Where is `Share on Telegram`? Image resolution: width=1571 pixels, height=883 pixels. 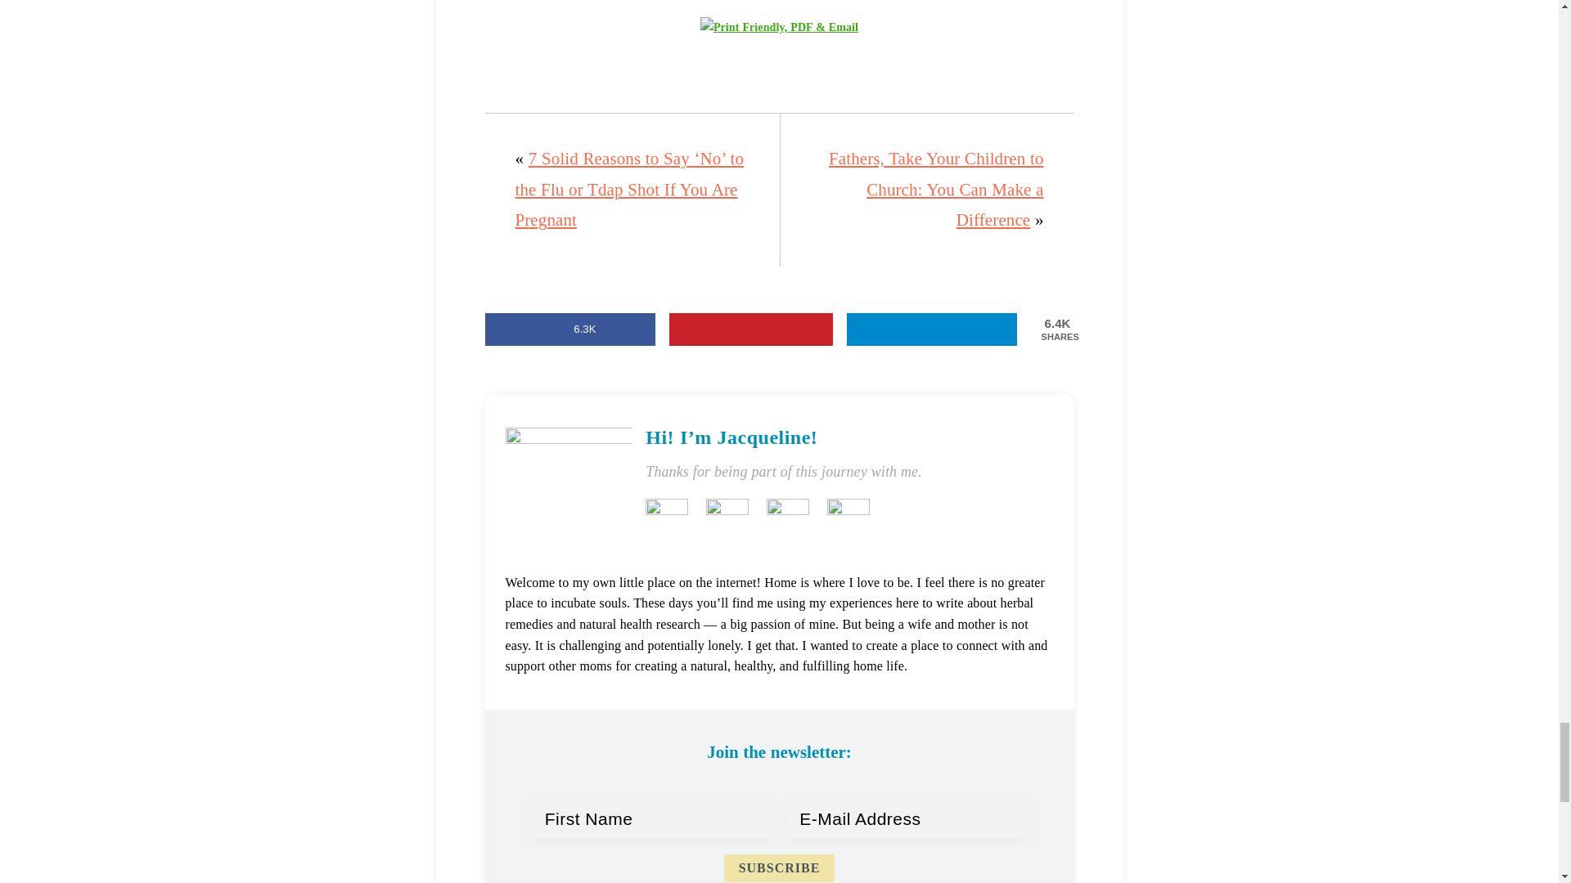
Share on Telegram is located at coordinates (931, 329).